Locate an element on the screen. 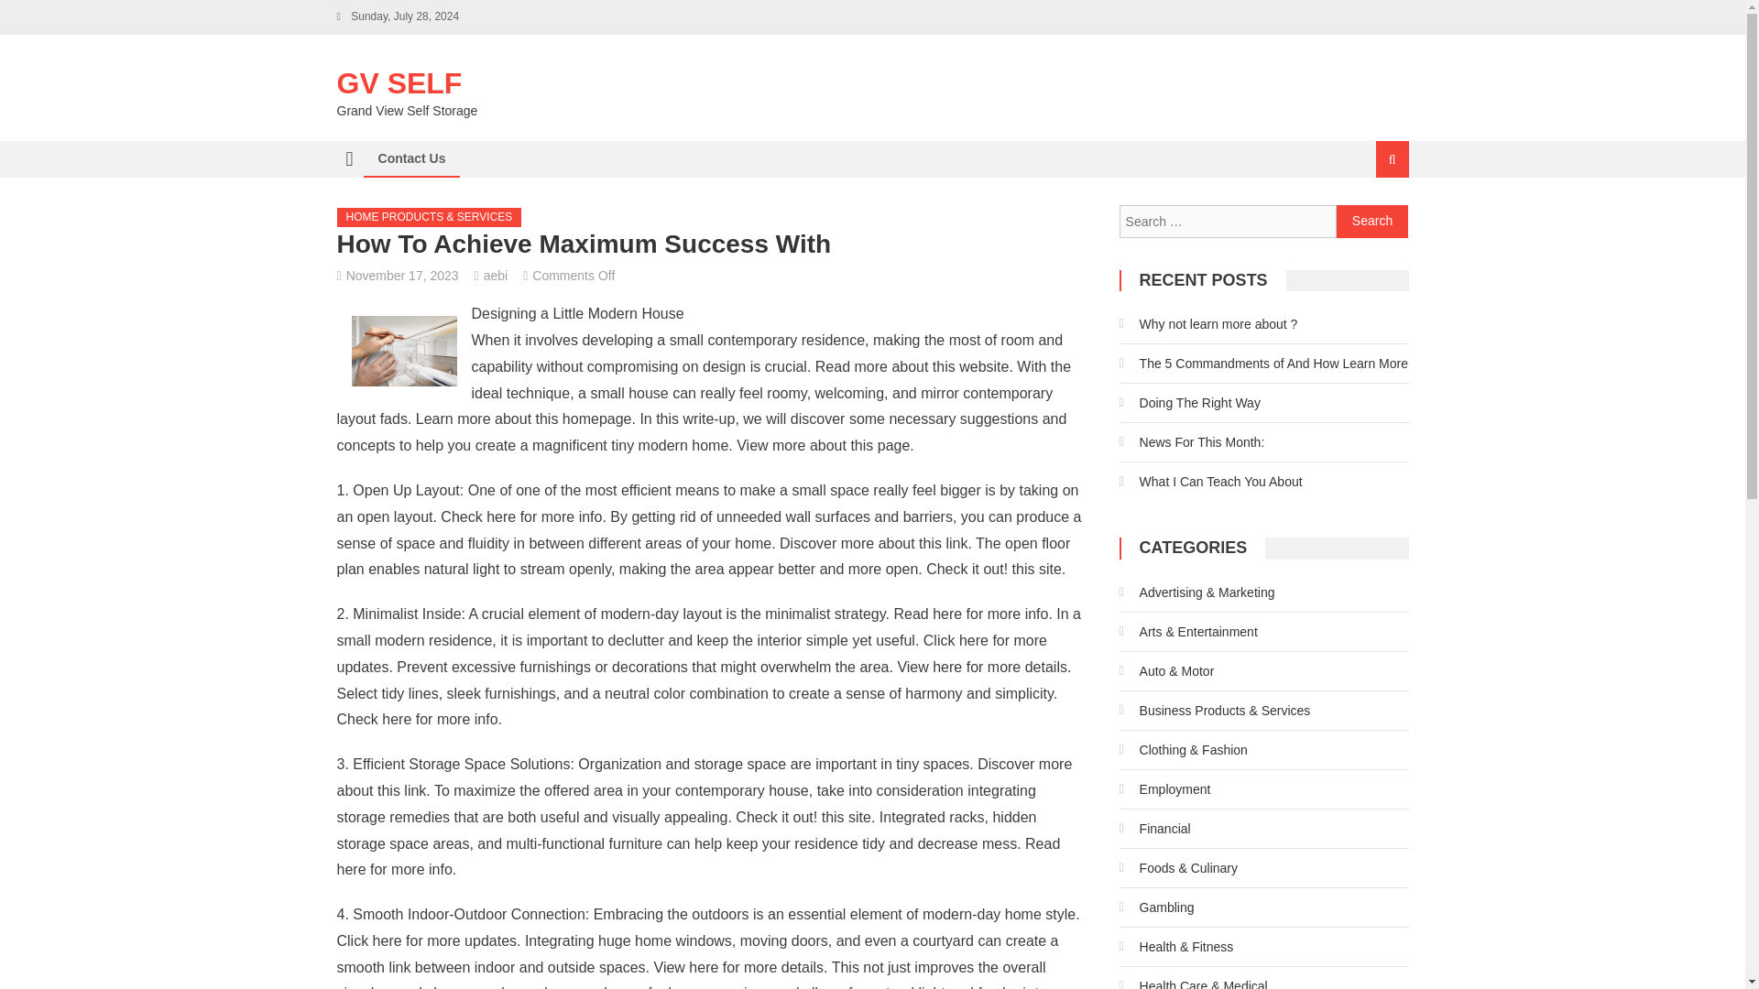 Image resolution: width=1759 pixels, height=989 pixels. Search is located at coordinates (1372, 222).